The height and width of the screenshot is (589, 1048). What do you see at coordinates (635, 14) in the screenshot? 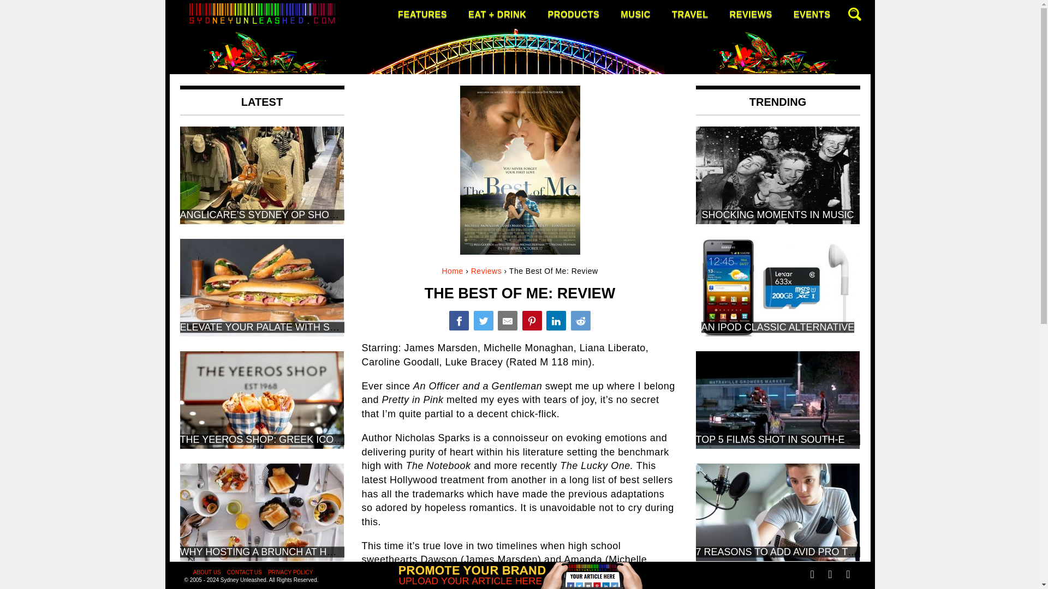
I see `MUSIC` at bounding box center [635, 14].